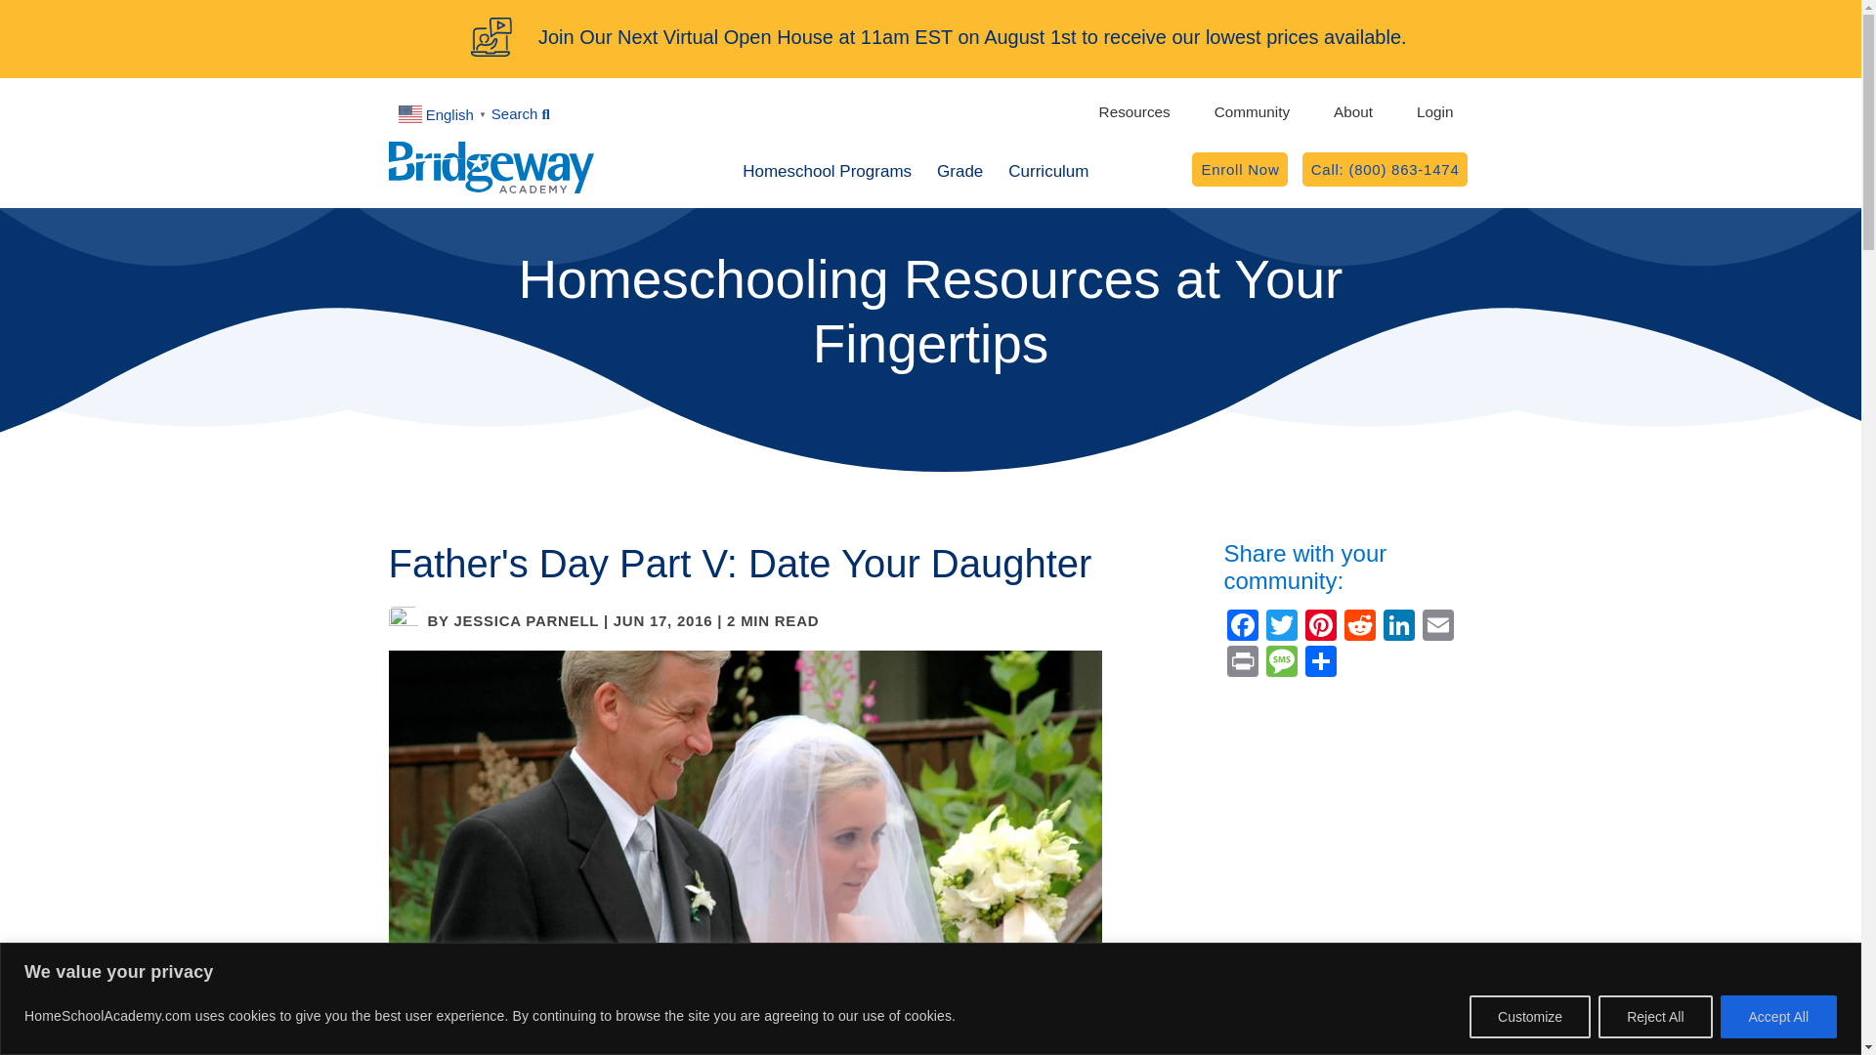 This screenshot has width=1876, height=1055. Describe the element at coordinates (1255, 111) in the screenshot. I see `Community` at that location.